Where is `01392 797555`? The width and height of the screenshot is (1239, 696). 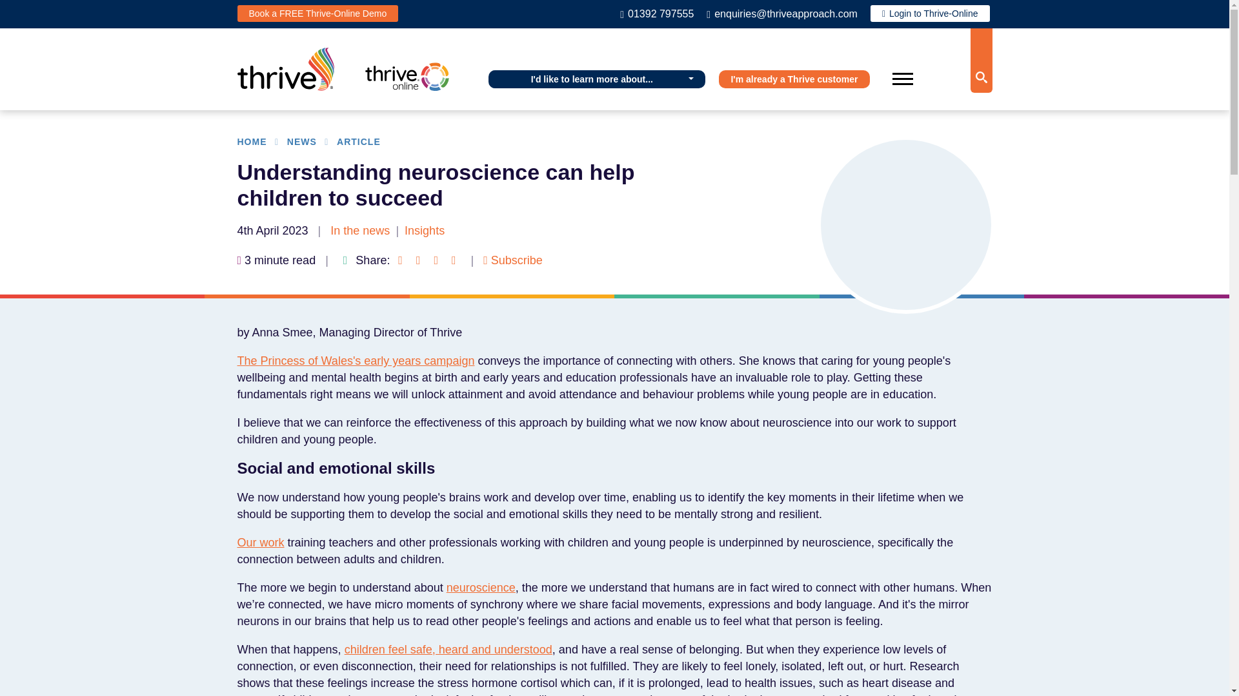 01392 797555 is located at coordinates (657, 14).